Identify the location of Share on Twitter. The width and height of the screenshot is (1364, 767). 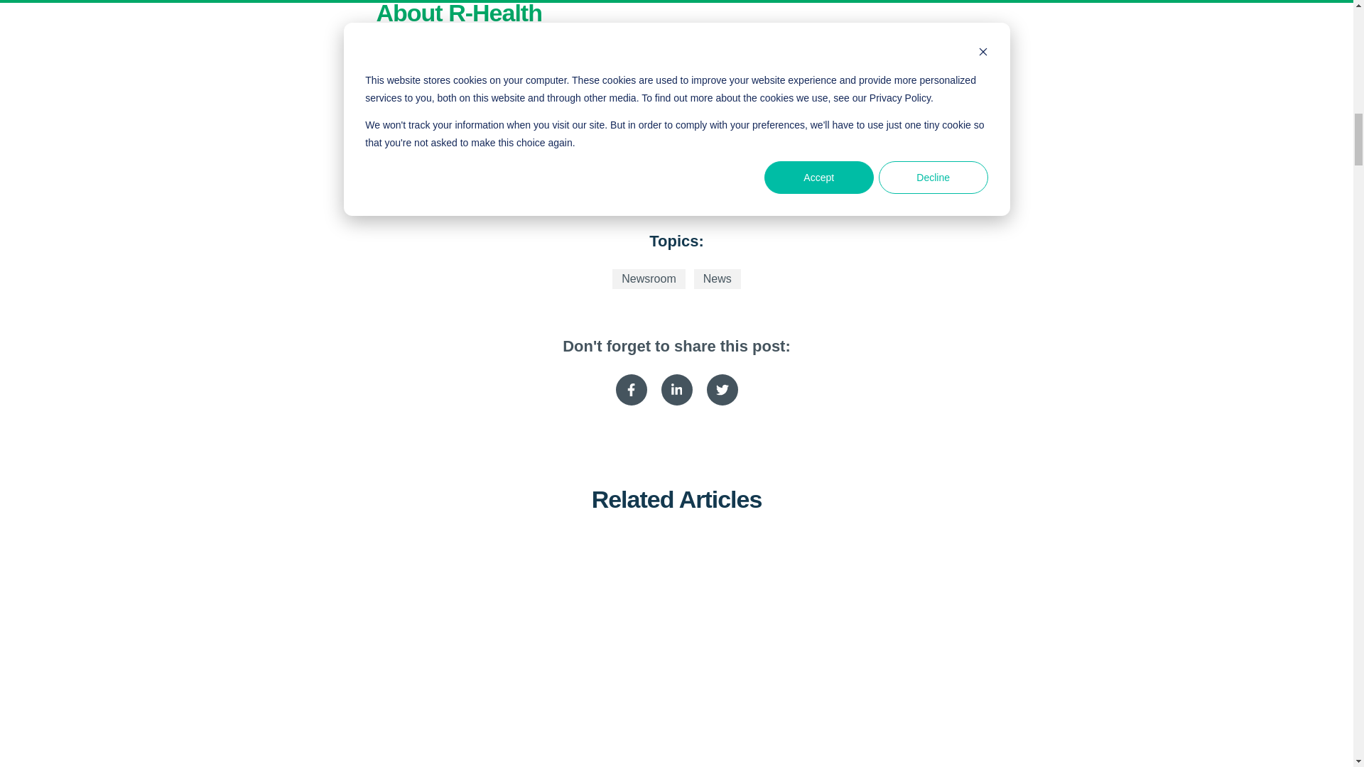
(722, 390).